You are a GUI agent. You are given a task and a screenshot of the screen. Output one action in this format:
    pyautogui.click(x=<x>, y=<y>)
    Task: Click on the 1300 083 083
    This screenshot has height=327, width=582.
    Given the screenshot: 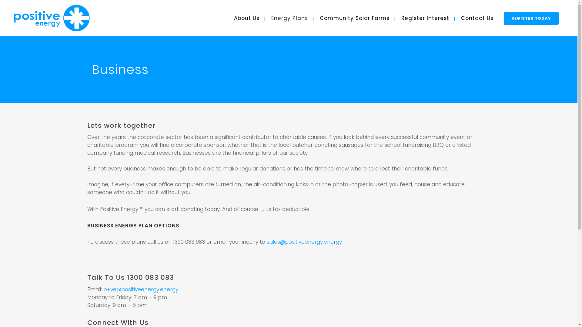 What is the action you would take?
    pyautogui.click(x=150, y=277)
    